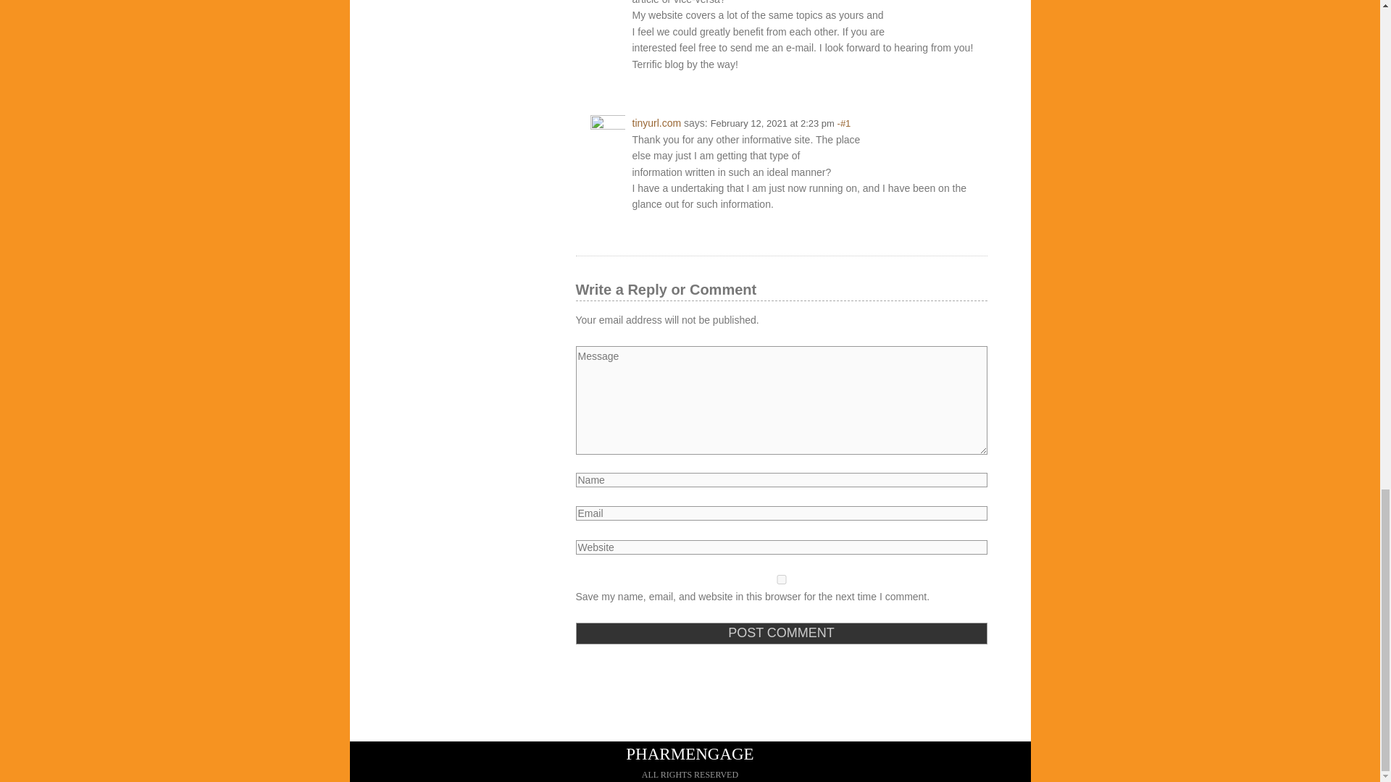 The image size is (1391, 782). Describe the element at coordinates (972, 122) in the screenshot. I see `Reply` at that location.